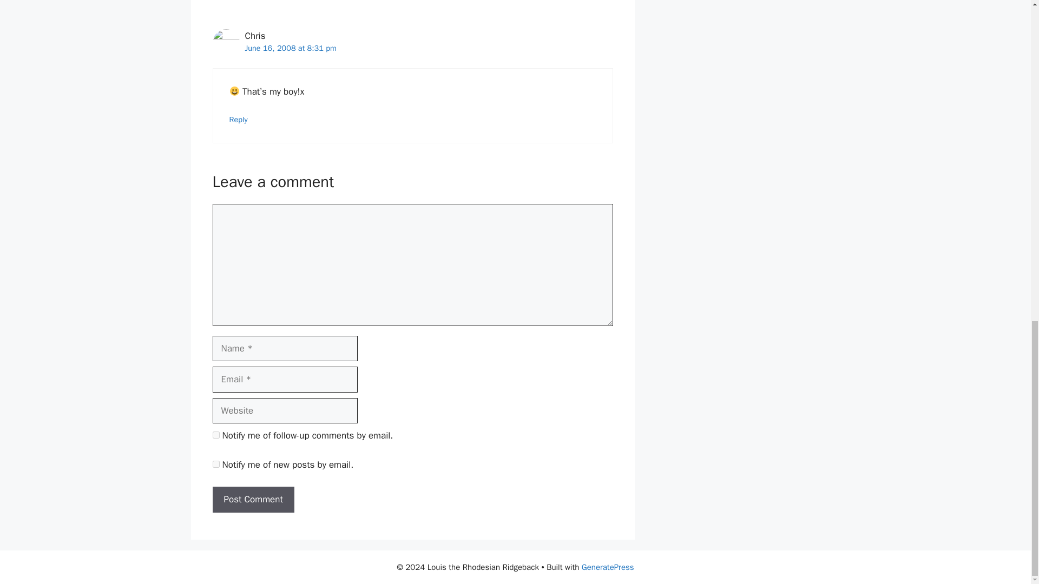 Image resolution: width=1039 pixels, height=584 pixels. What do you see at coordinates (290, 48) in the screenshot?
I see `June 16, 2008 at 8:31 pm` at bounding box center [290, 48].